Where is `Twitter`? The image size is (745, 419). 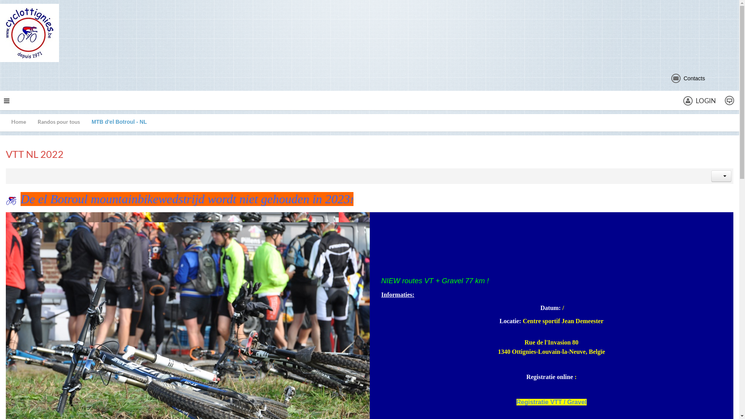
Twitter is located at coordinates (733, 78).